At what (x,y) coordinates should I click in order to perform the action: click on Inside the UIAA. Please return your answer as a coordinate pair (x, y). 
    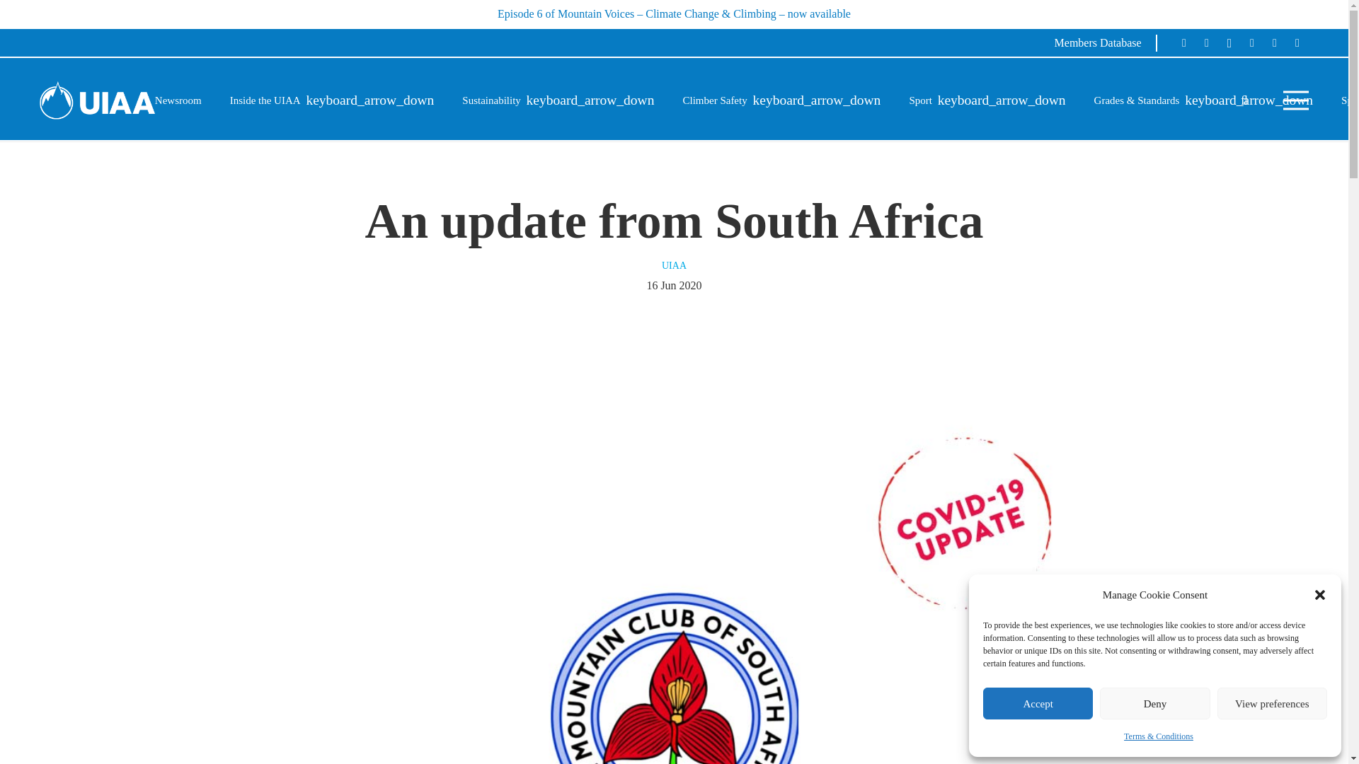
    Looking at the image, I should click on (332, 100).